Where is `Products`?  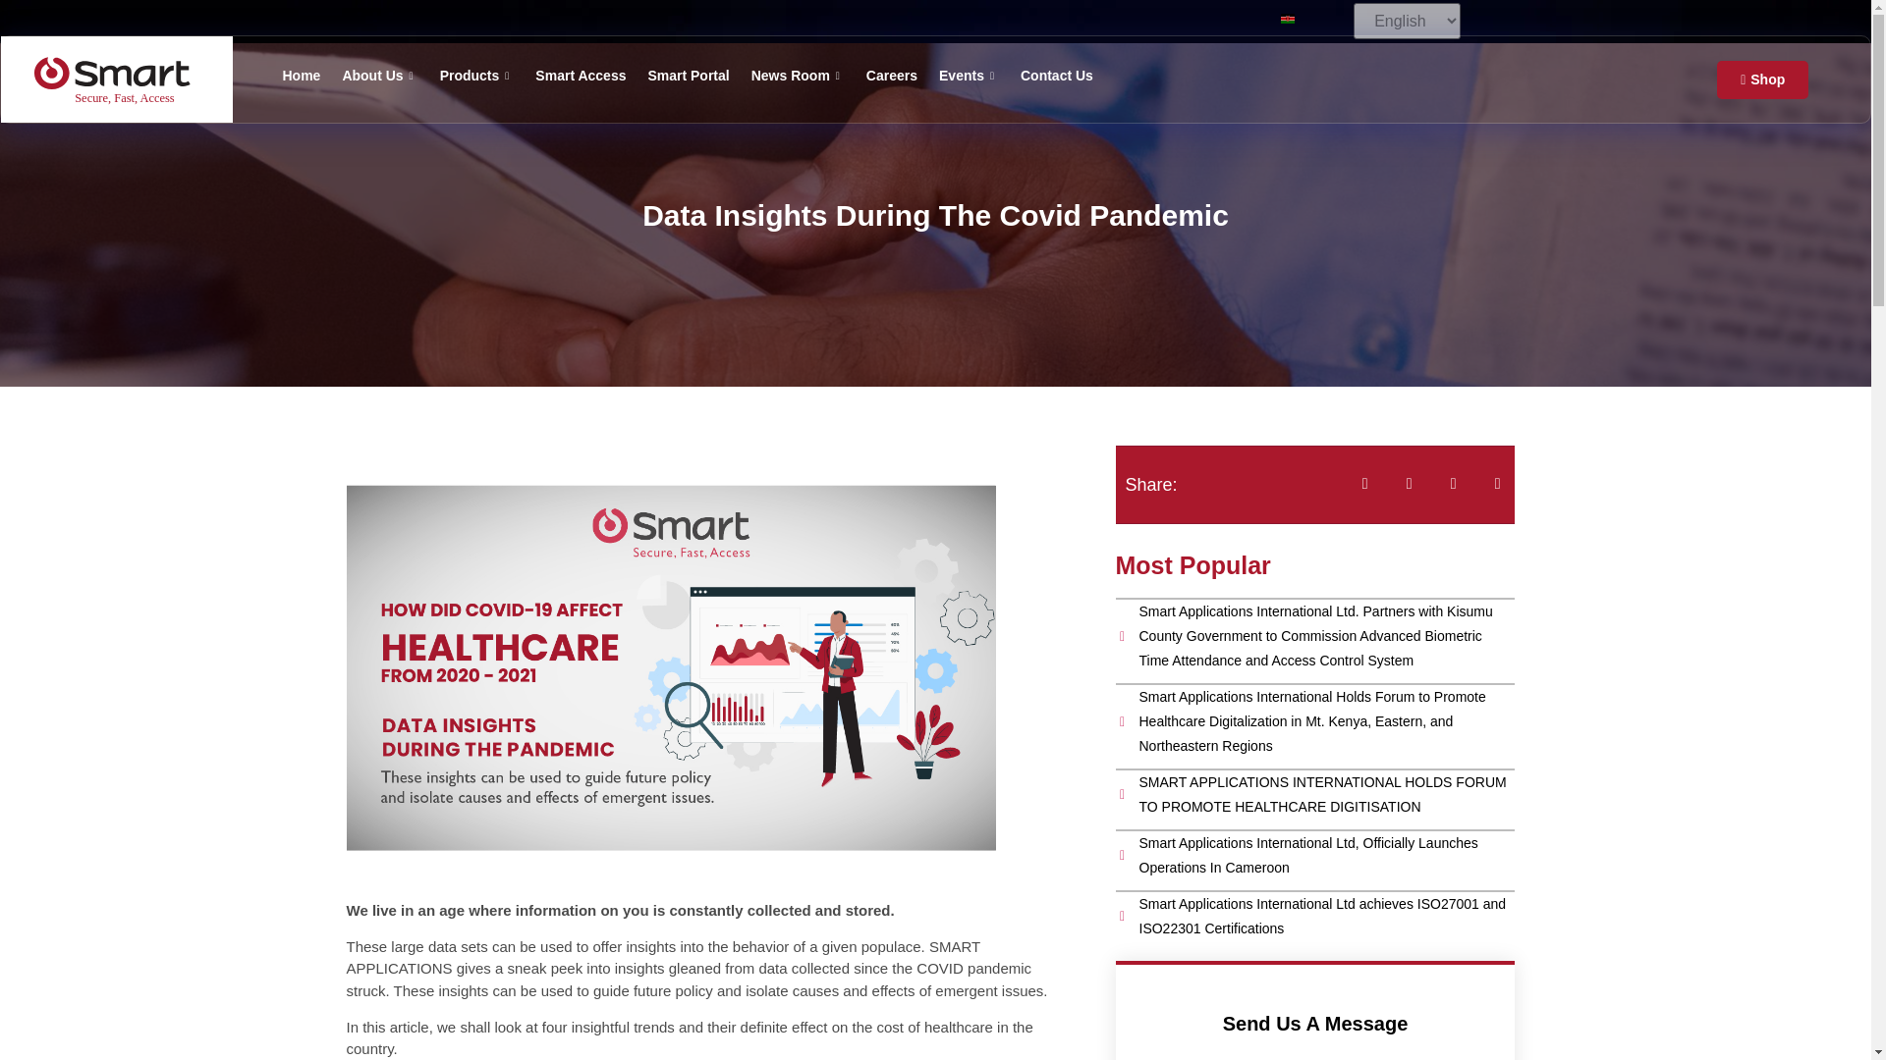
Products is located at coordinates (487, 75).